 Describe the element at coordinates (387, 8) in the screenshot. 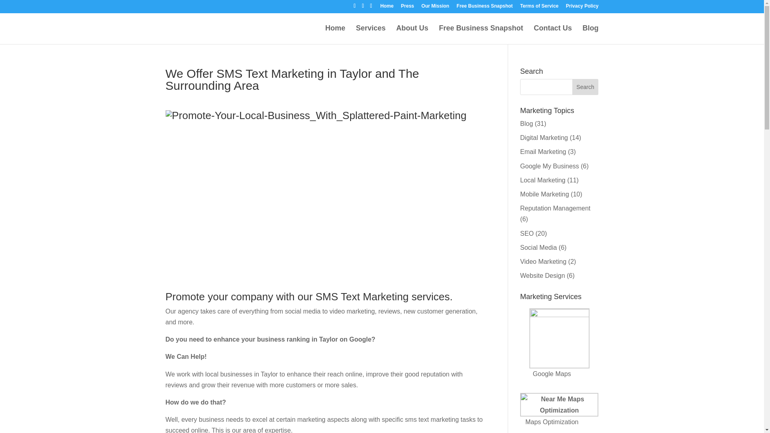

I see `Home` at that location.